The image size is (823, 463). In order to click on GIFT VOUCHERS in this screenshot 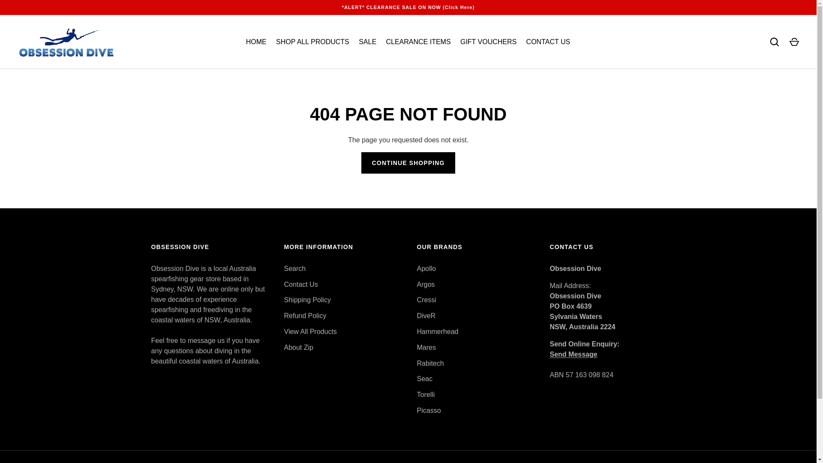, I will do `click(489, 42)`.